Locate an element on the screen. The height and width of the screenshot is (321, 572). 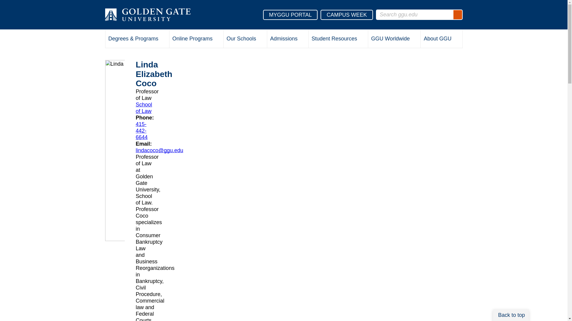
Expand Admissions Submenu is located at coordinates (303, 40).